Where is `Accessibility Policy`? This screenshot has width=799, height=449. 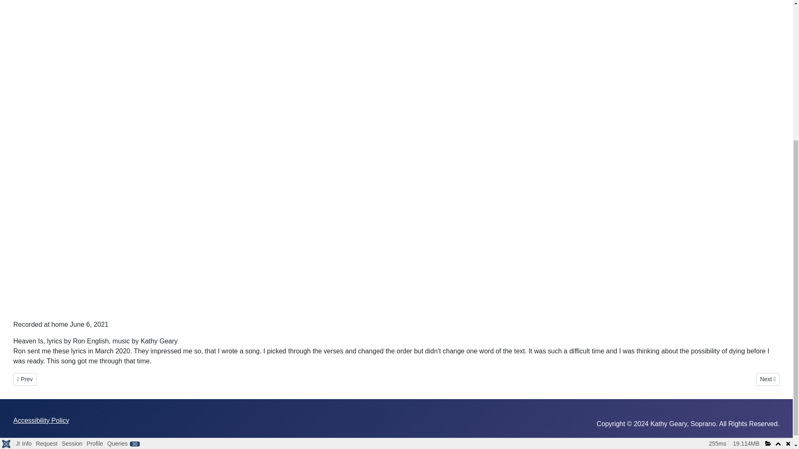 Accessibility Policy is located at coordinates (41, 420).